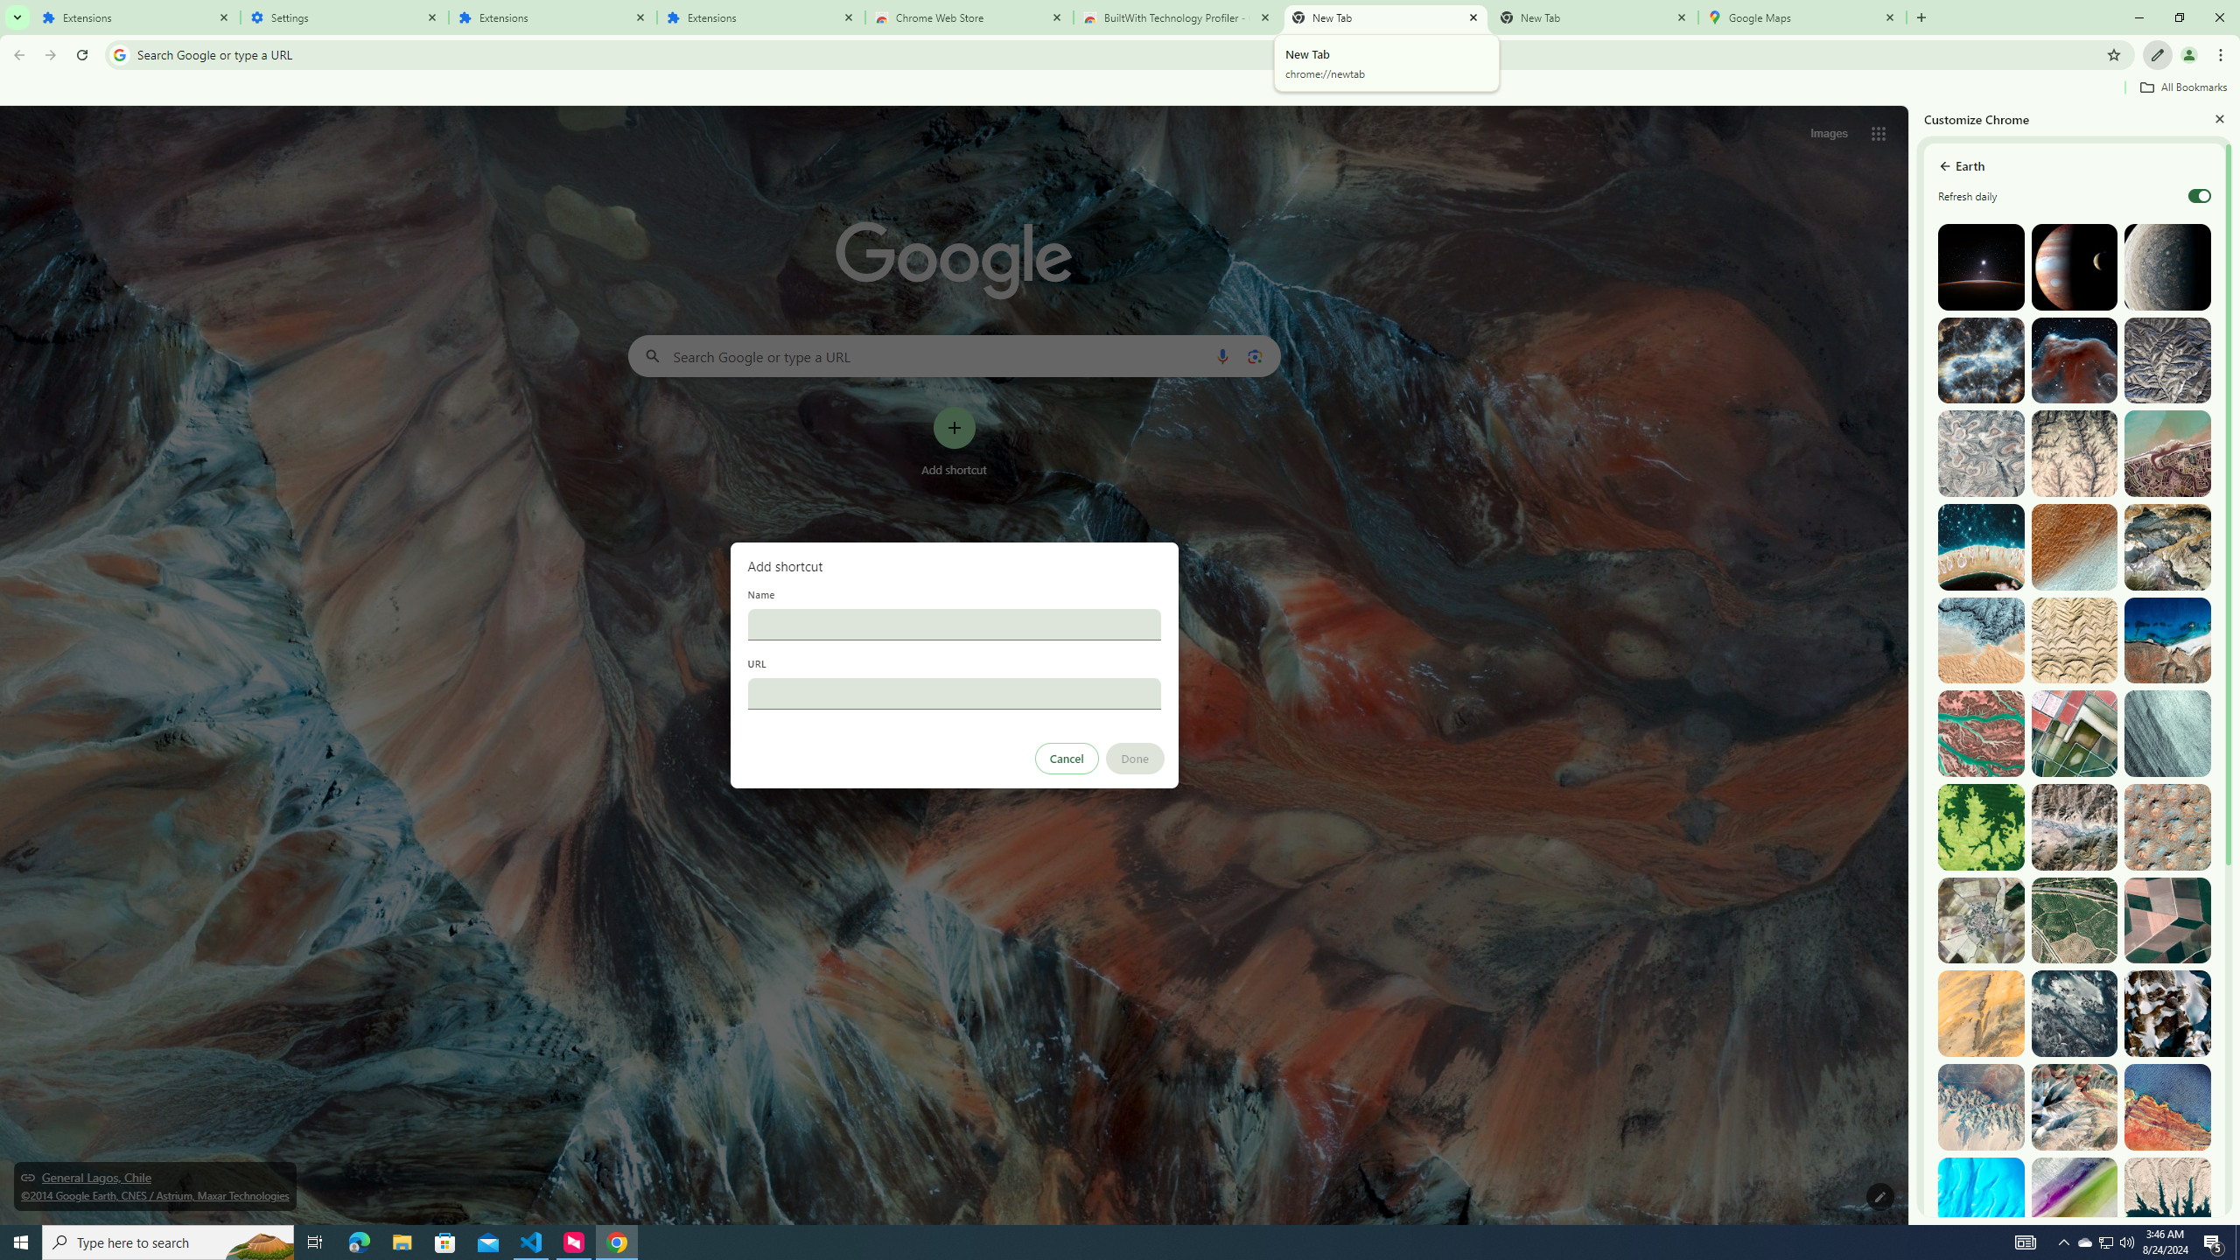 This screenshot has height=1260, width=2240. Describe the element at coordinates (2166, 1013) in the screenshot. I see `Antarctica` at that location.